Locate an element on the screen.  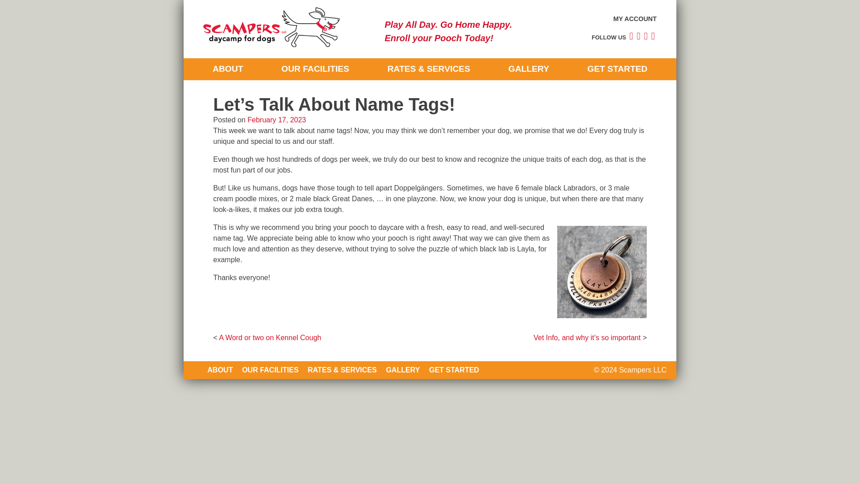
GALLERY is located at coordinates (529, 69).